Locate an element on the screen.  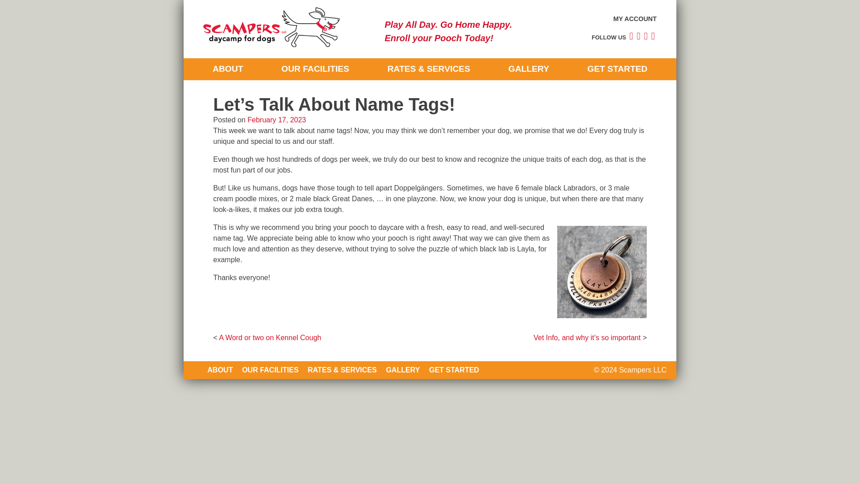
GALLERY is located at coordinates (529, 69).